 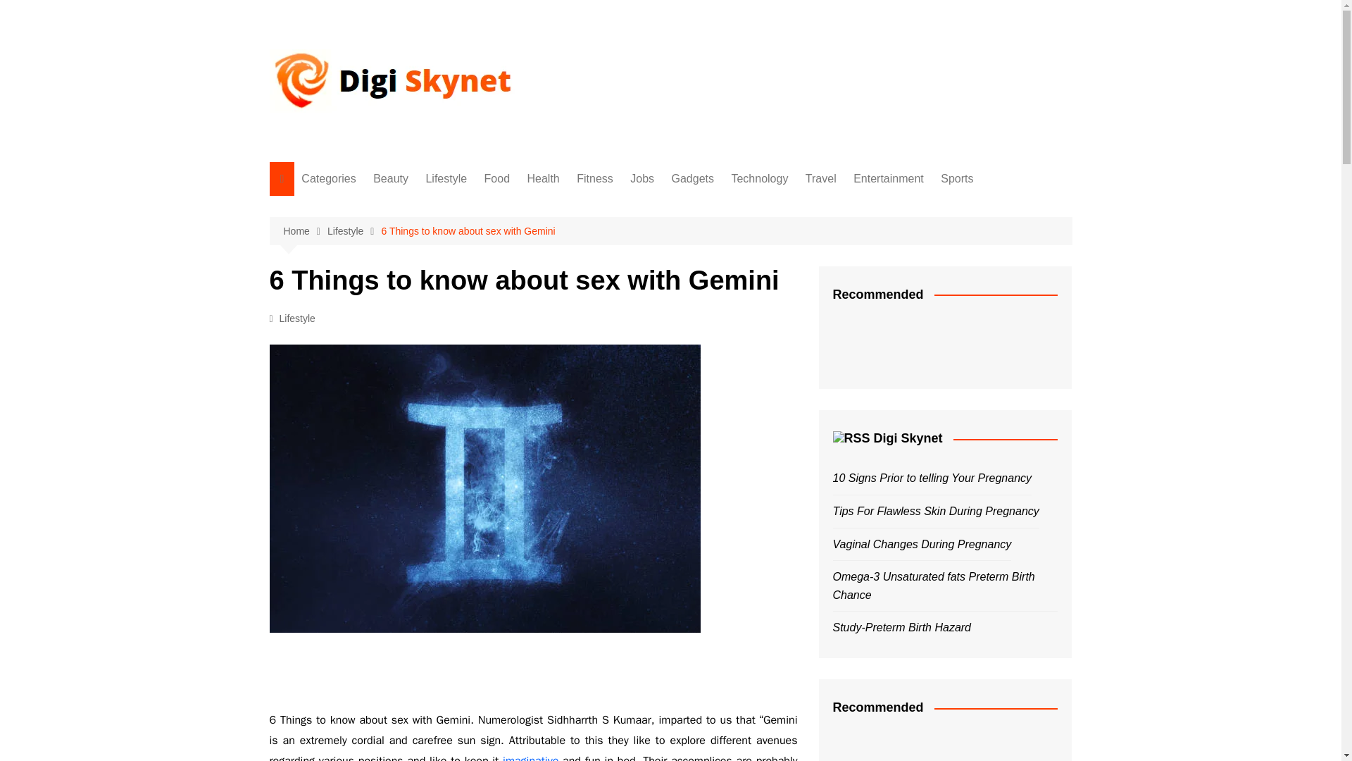 I want to click on Lifestyle, so click(x=353, y=231).